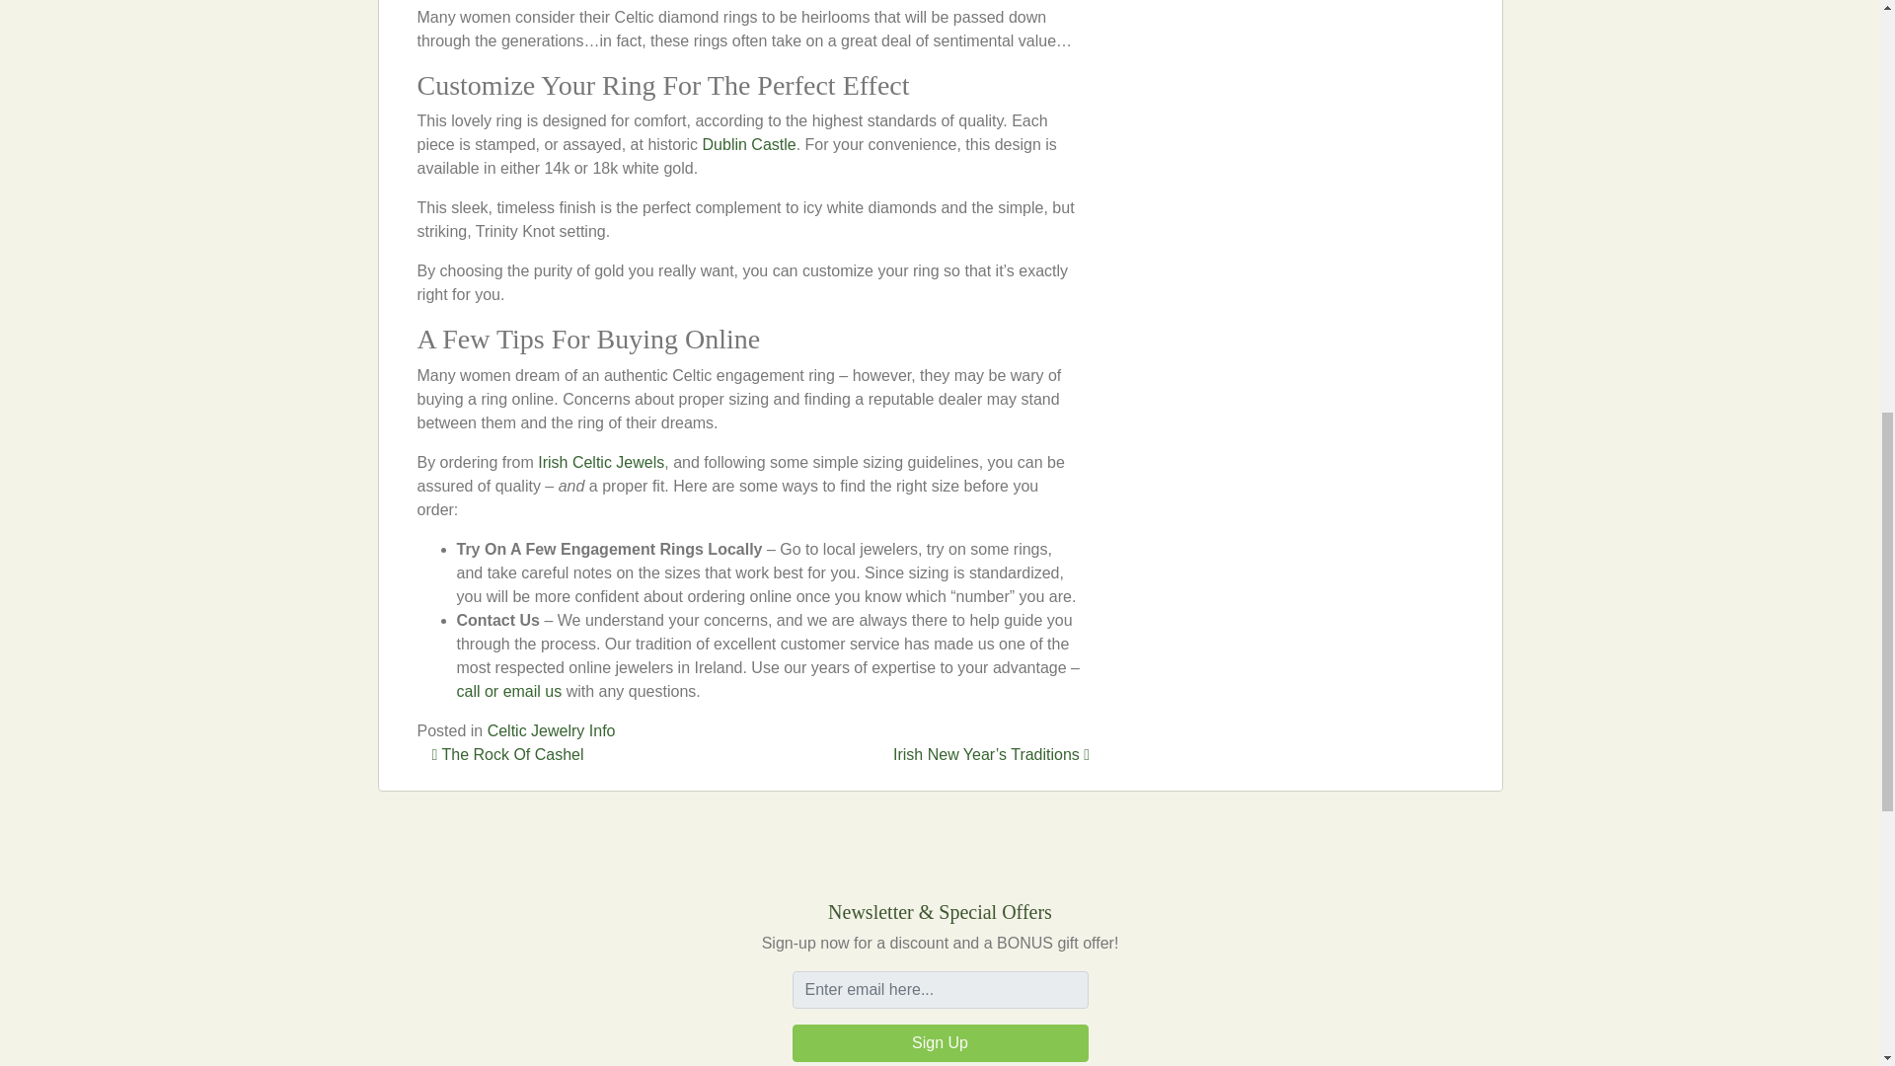 Image resolution: width=1895 pixels, height=1066 pixels. What do you see at coordinates (601, 462) in the screenshot?
I see `Irish Celtic Jewels` at bounding box center [601, 462].